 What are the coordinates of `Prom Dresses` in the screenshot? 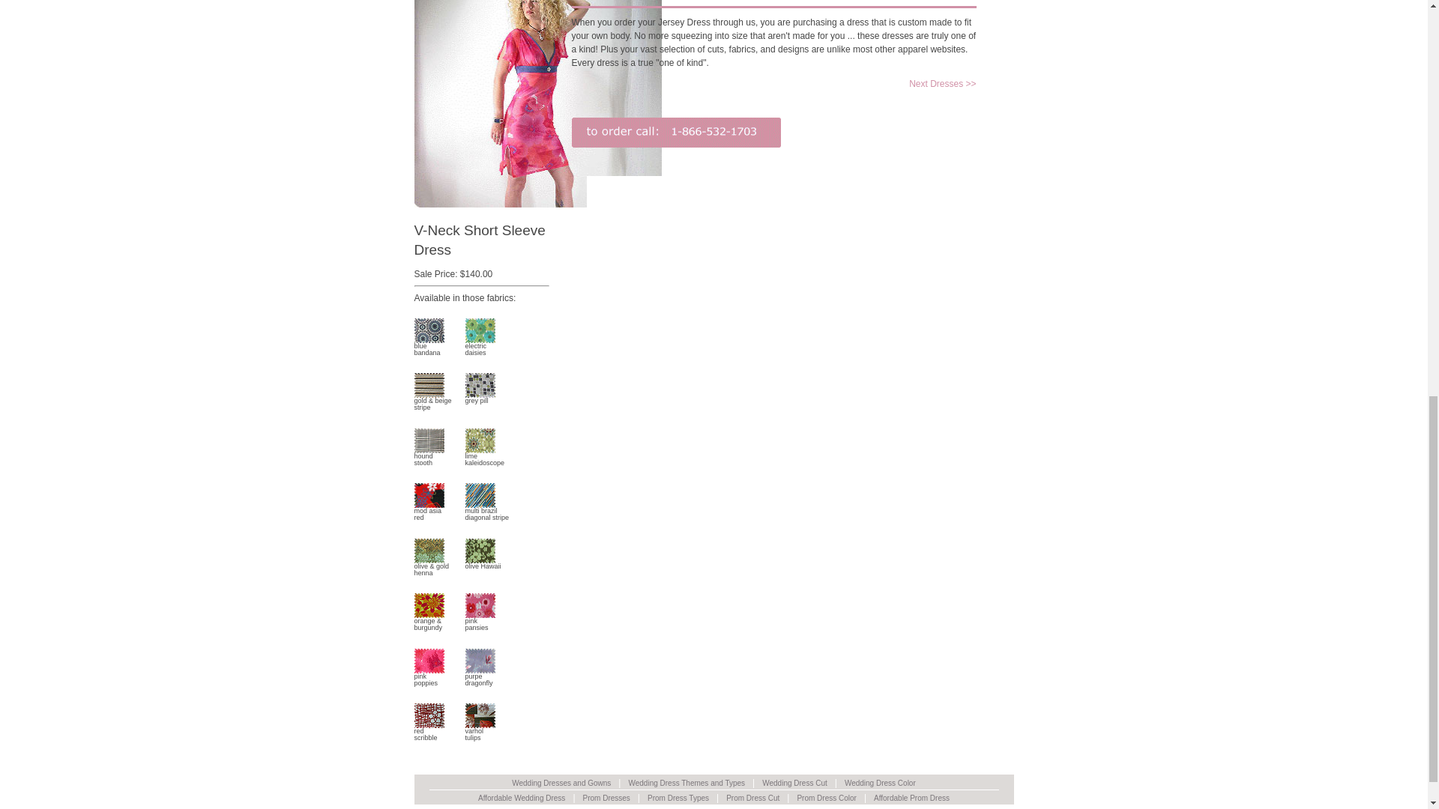 It's located at (429, 732).